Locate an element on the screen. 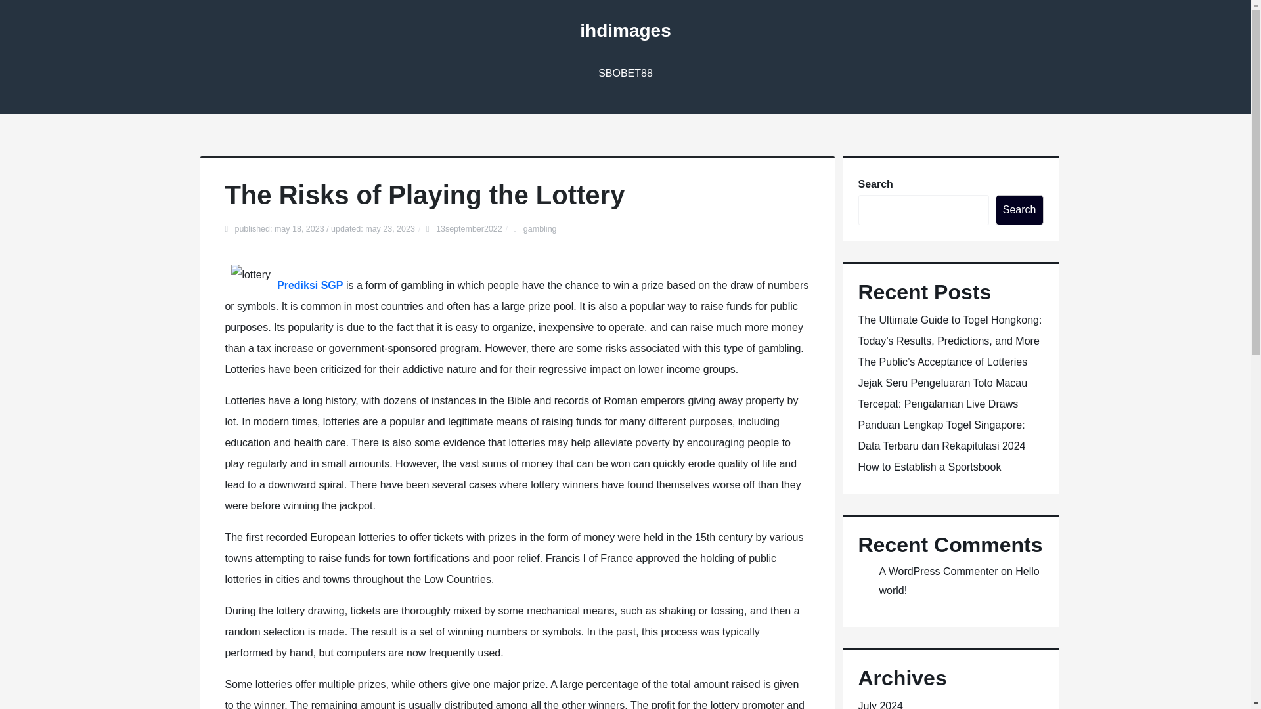 The width and height of the screenshot is (1261, 709). A WordPress Commenter is located at coordinates (938, 571).